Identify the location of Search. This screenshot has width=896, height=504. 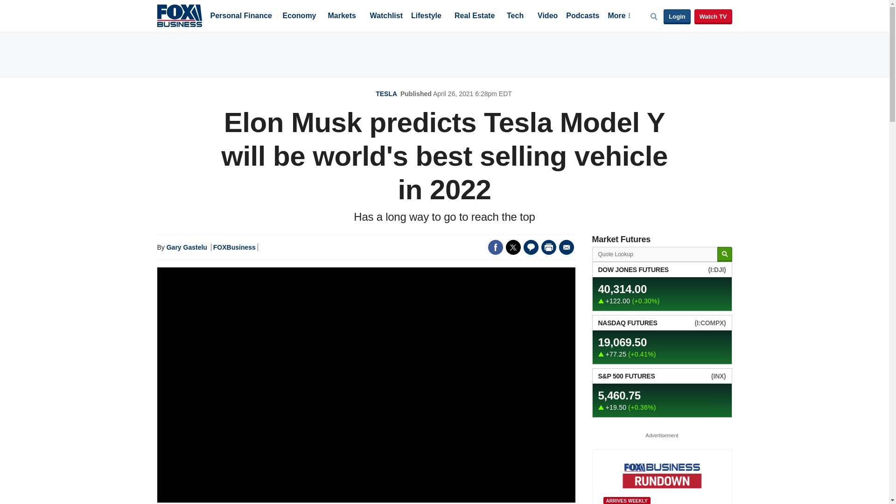
(724, 254).